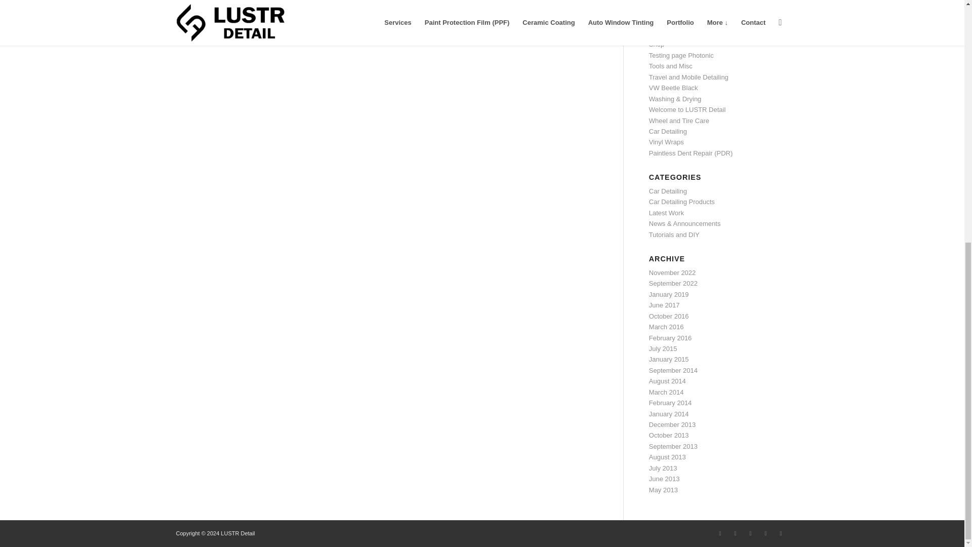 The image size is (972, 547). What do you see at coordinates (720, 533) in the screenshot?
I see `Instagram` at bounding box center [720, 533].